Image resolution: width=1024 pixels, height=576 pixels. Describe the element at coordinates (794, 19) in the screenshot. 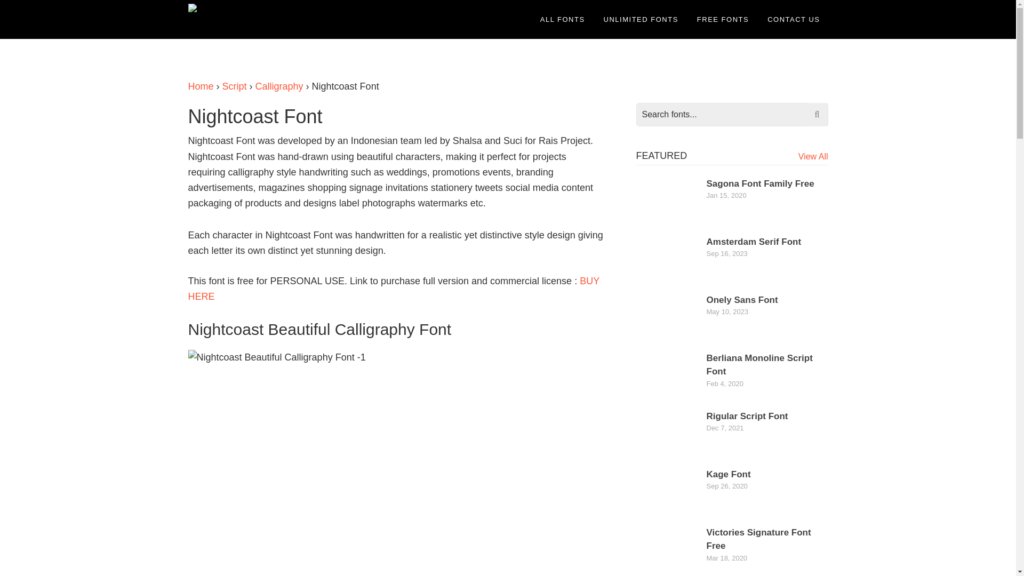

I see `CONTACT US` at that location.